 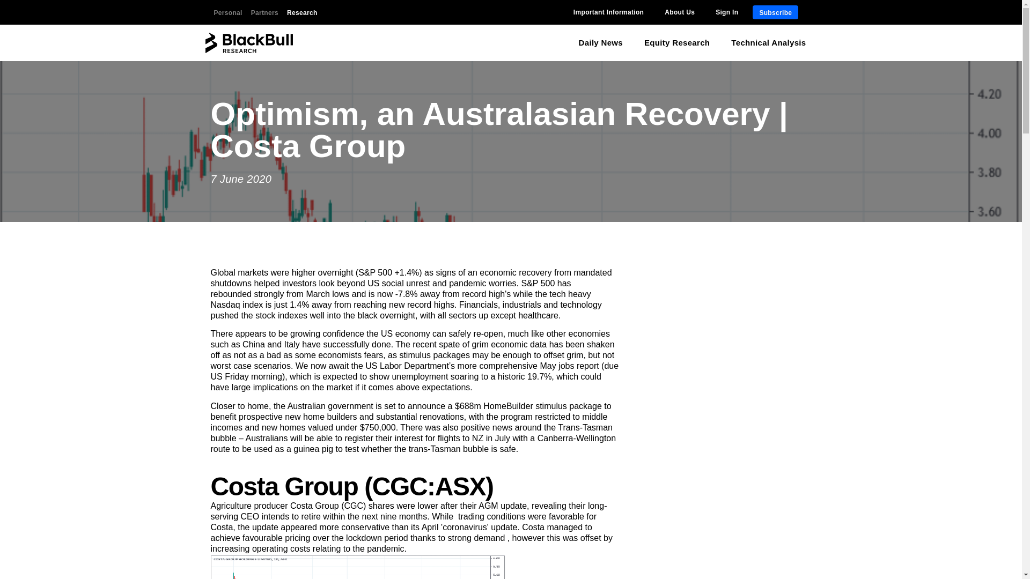 I want to click on Daily News, so click(x=601, y=43).